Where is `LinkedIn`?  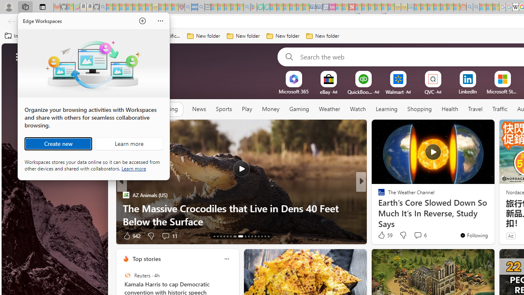 LinkedIn is located at coordinates (468, 91).